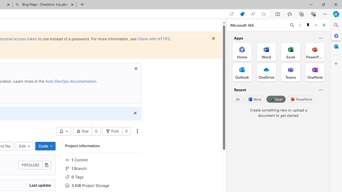 The image size is (342, 192). Describe the element at coordinates (82, 131) in the screenshot. I see ` Star` at that location.